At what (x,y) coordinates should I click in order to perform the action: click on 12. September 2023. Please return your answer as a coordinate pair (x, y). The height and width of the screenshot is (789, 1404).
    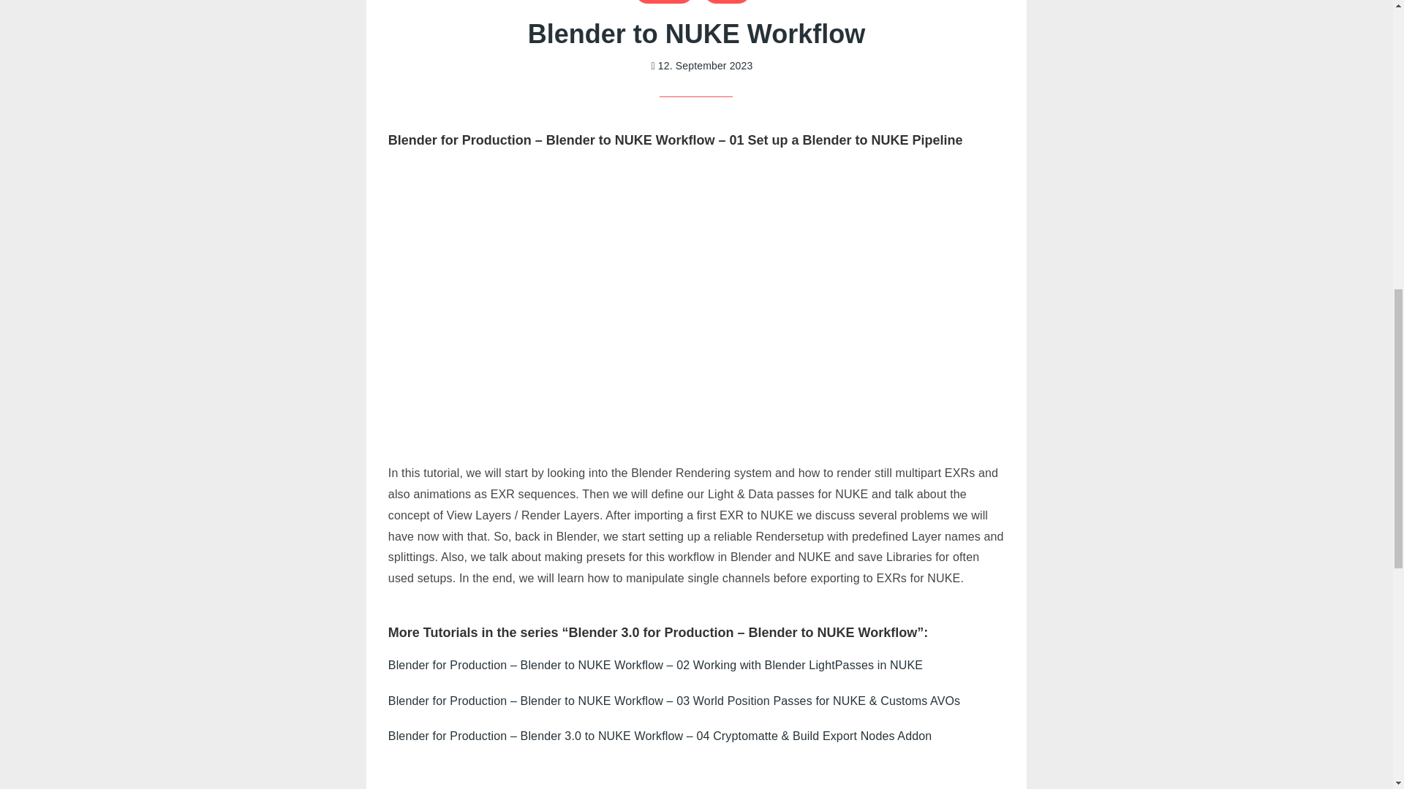
    Looking at the image, I should click on (702, 66).